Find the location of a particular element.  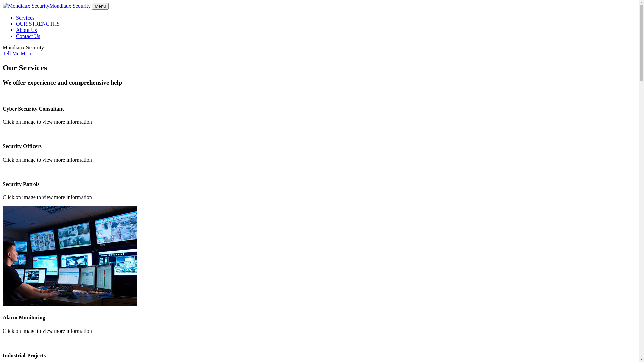

Menu is located at coordinates (100, 6).